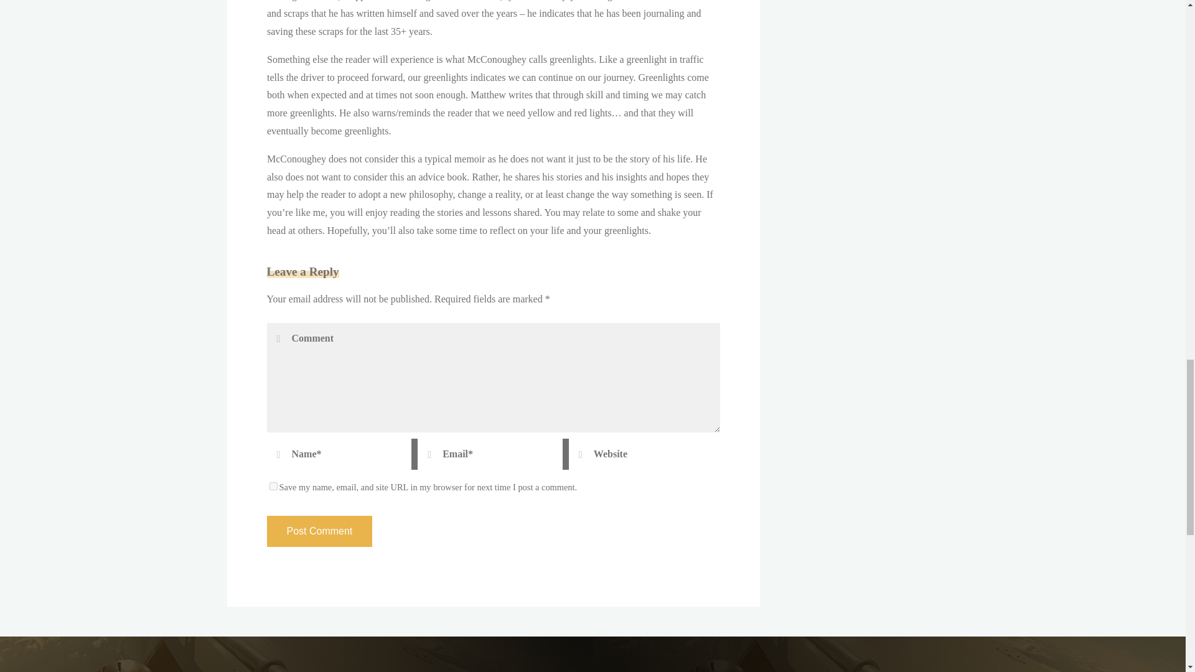 Image resolution: width=1195 pixels, height=672 pixels. What do you see at coordinates (273, 487) in the screenshot?
I see `yes` at bounding box center [273, 487].